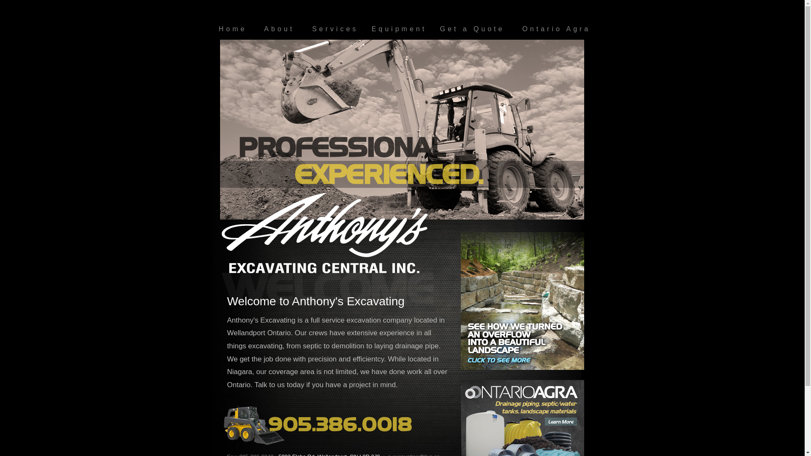 Image resolution: width=811 pixels, height=456 pixels. I want to click on Services, so click(335, 29).